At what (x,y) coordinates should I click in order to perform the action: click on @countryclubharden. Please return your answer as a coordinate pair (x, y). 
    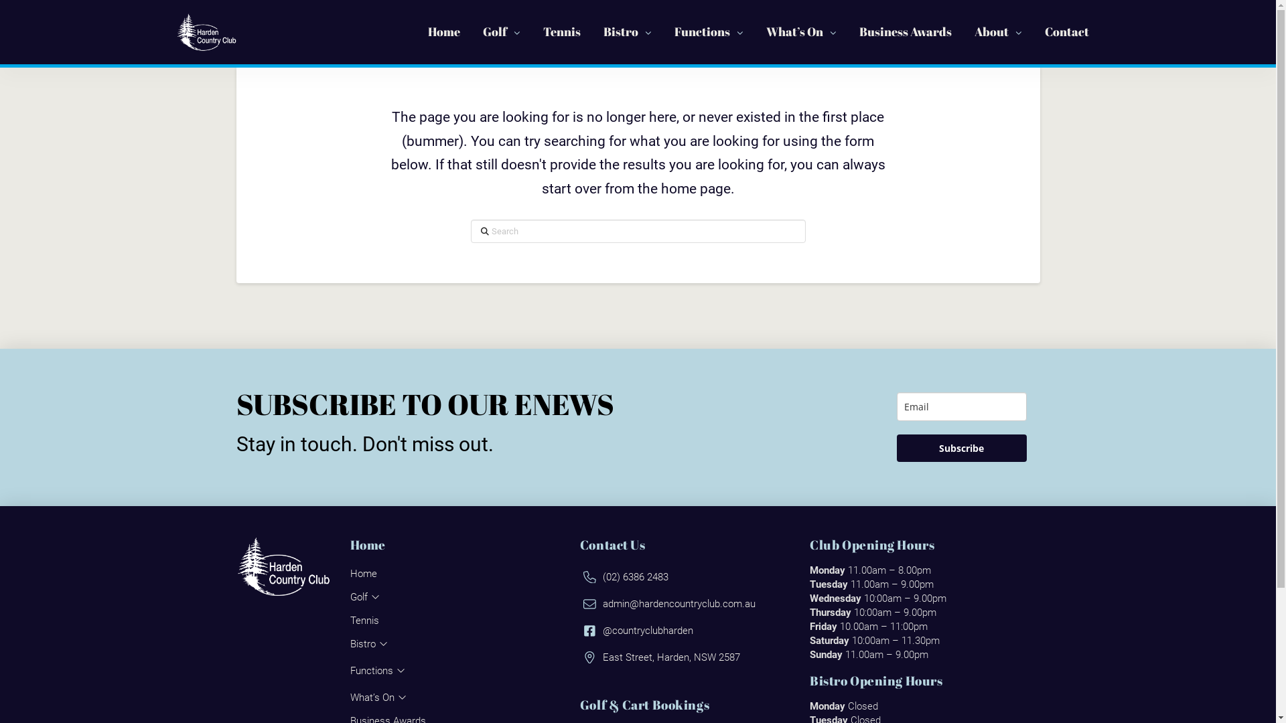
    Looking at the image, I should click on (638, 631).